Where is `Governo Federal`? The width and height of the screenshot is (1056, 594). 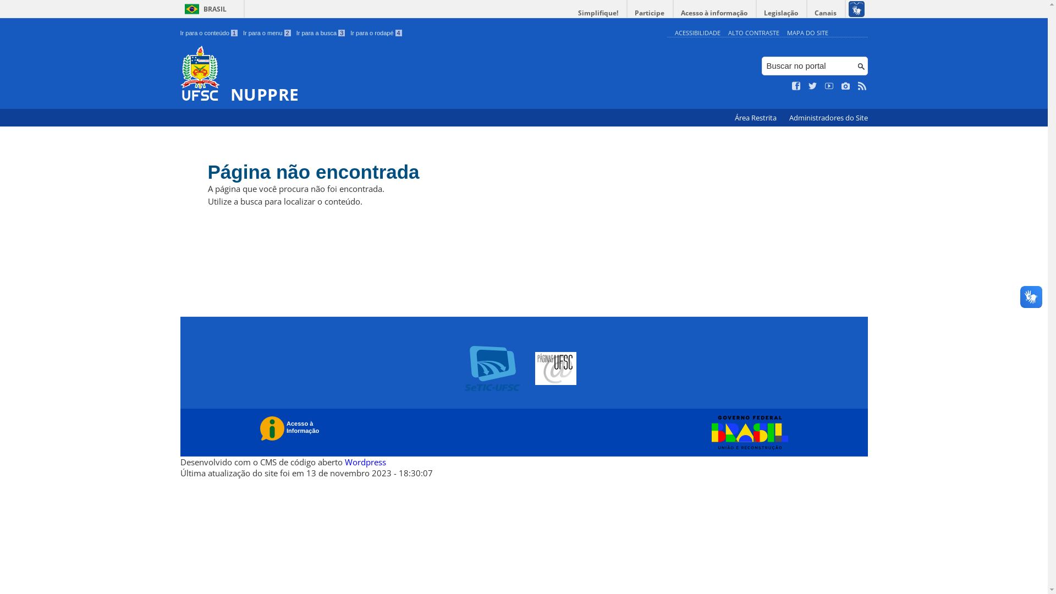 Governo Federal is located at coordinates (747, 433).